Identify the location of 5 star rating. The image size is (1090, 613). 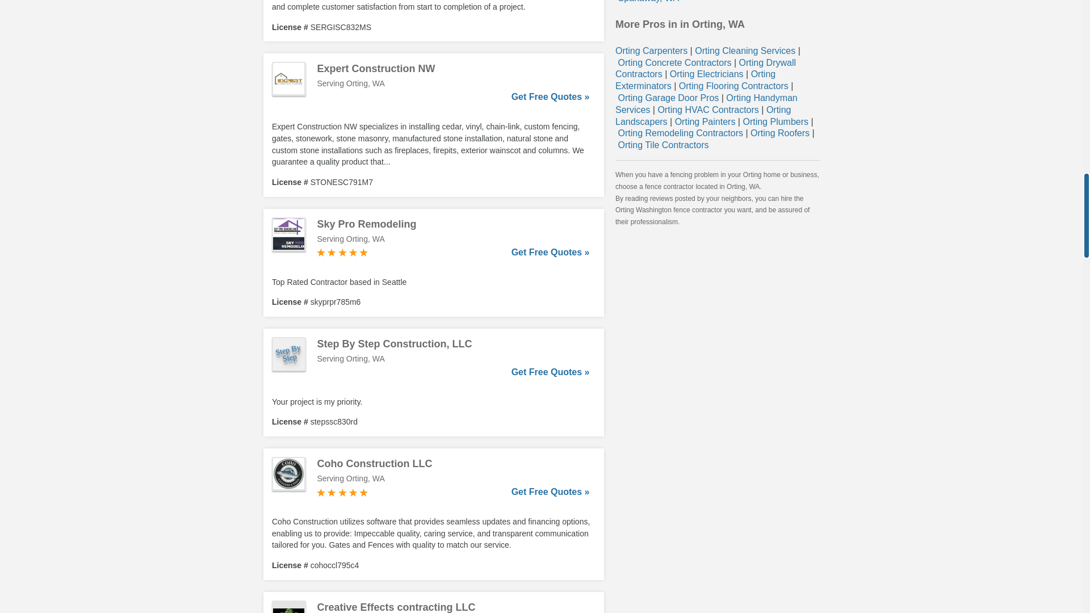
(342, 492).